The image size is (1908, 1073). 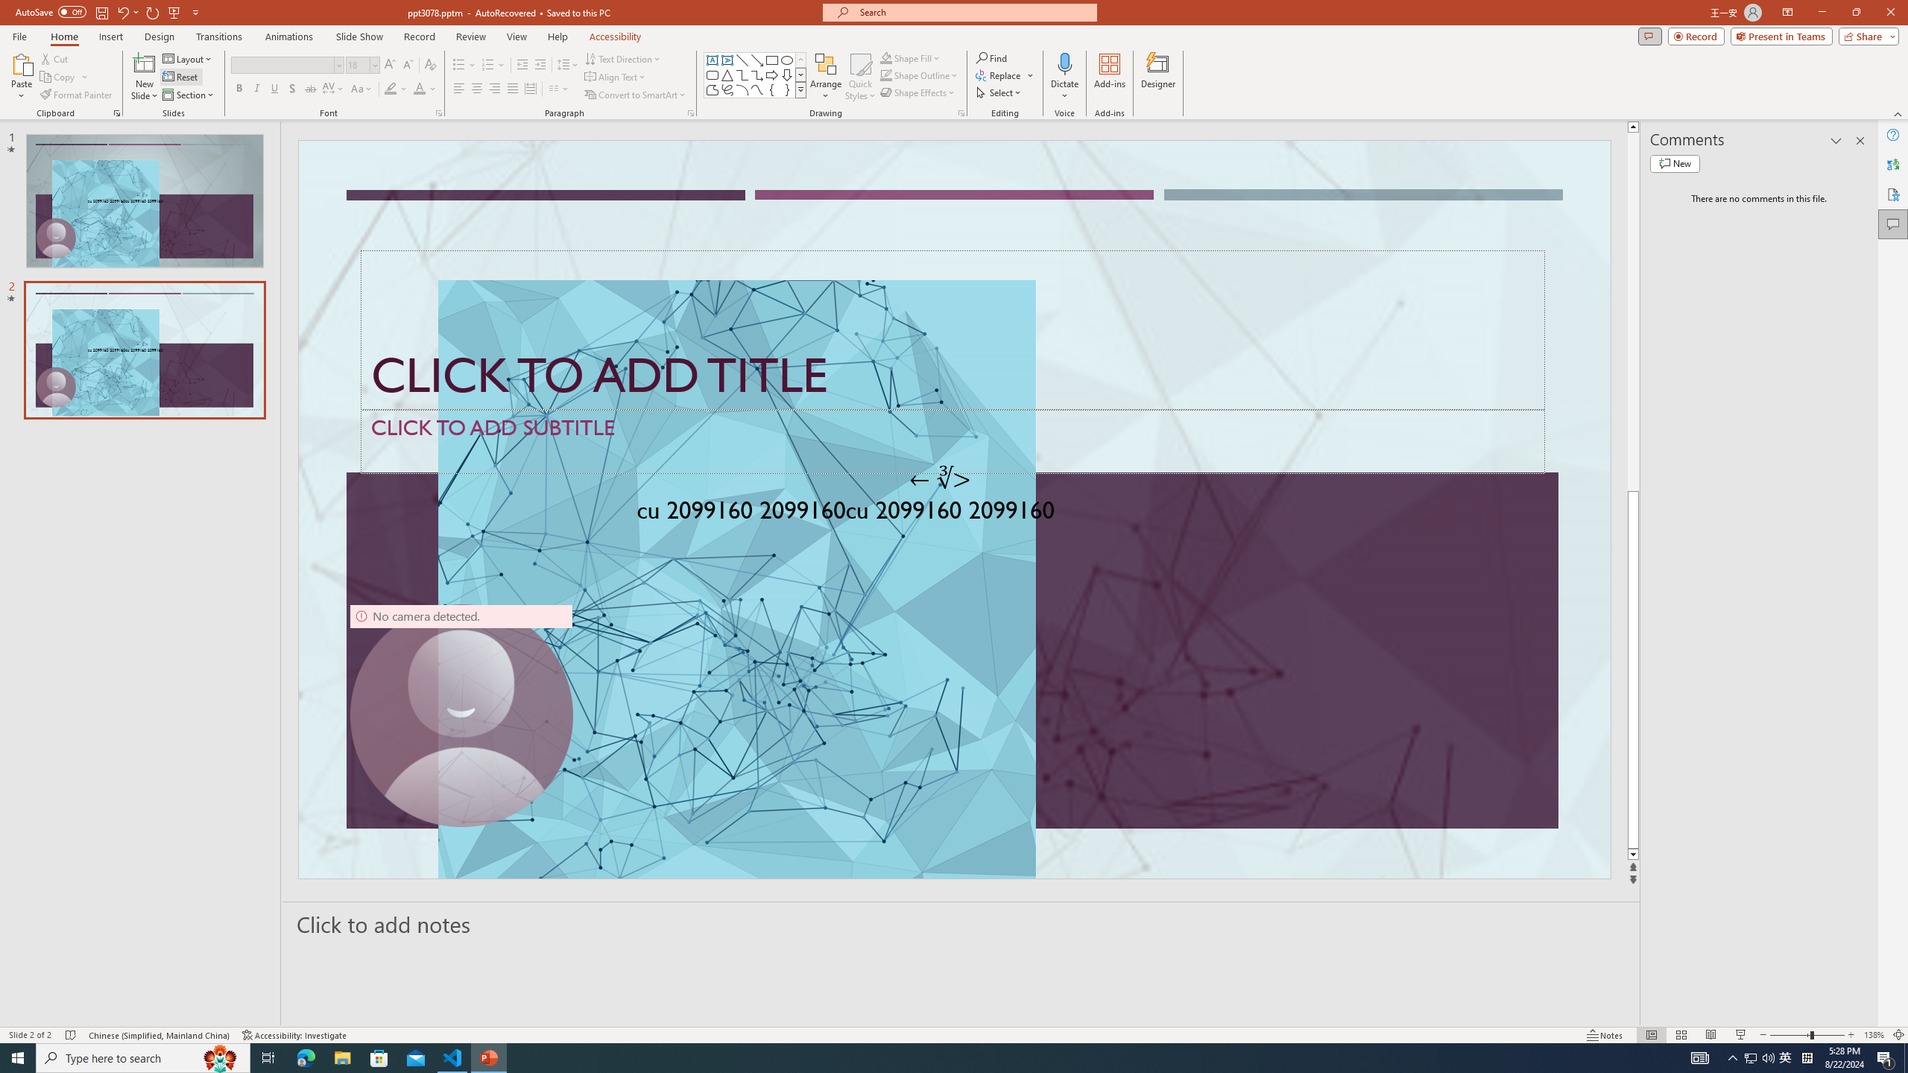 What do you see at coordinates (953, 441) in the screenshot?
I see `Subtitle TextBox` at bounding box center [953, 441].